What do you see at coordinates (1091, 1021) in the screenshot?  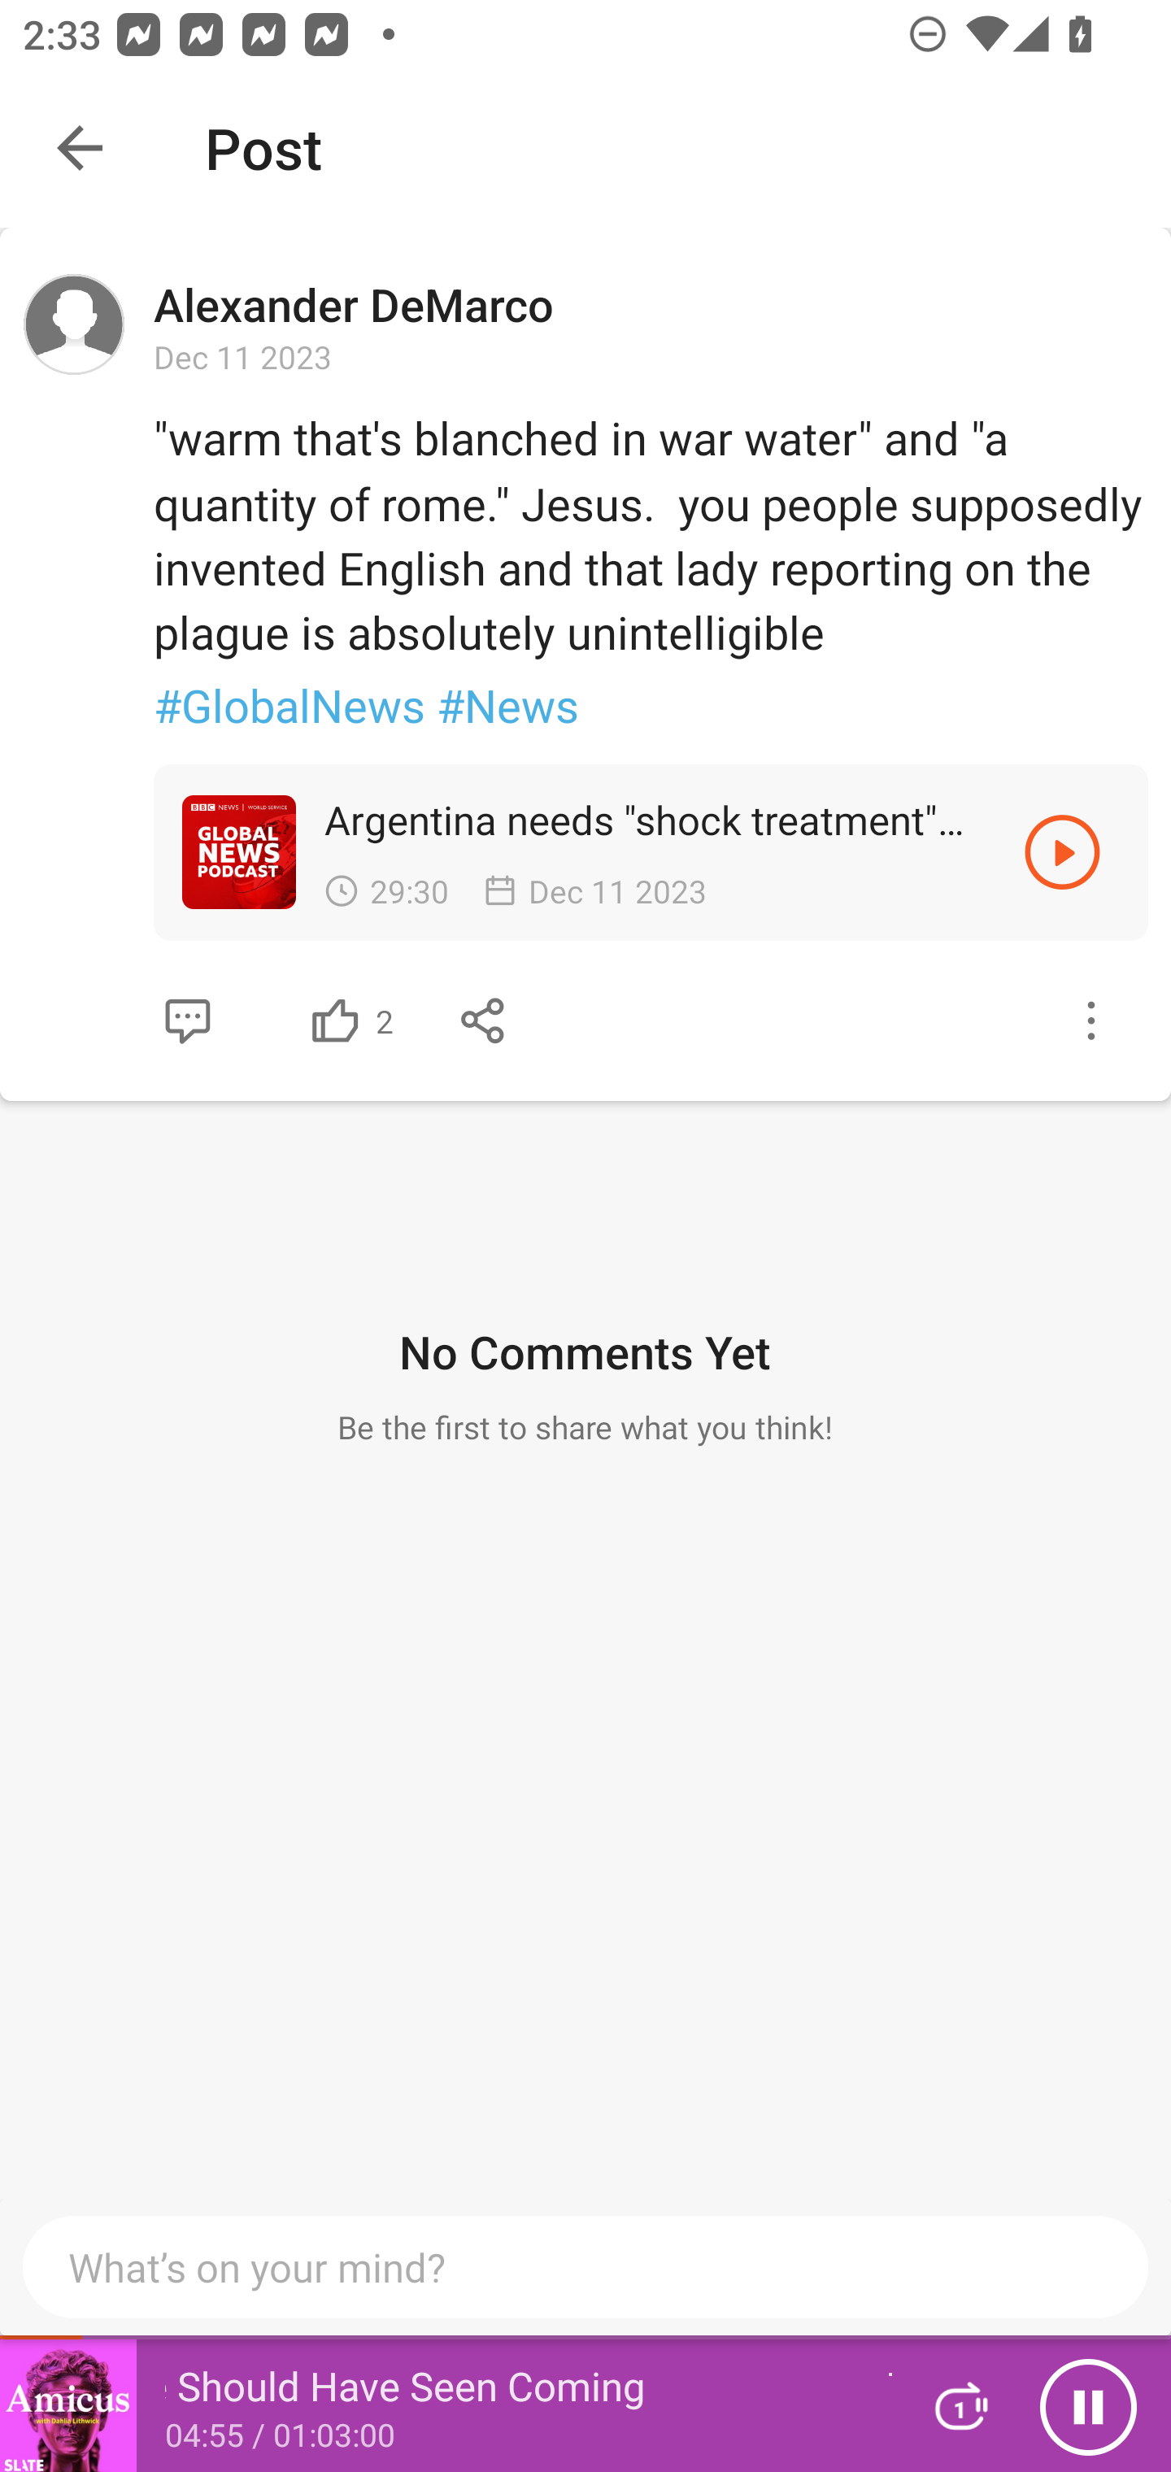 I see `` at bounding box center [1091, 1021].